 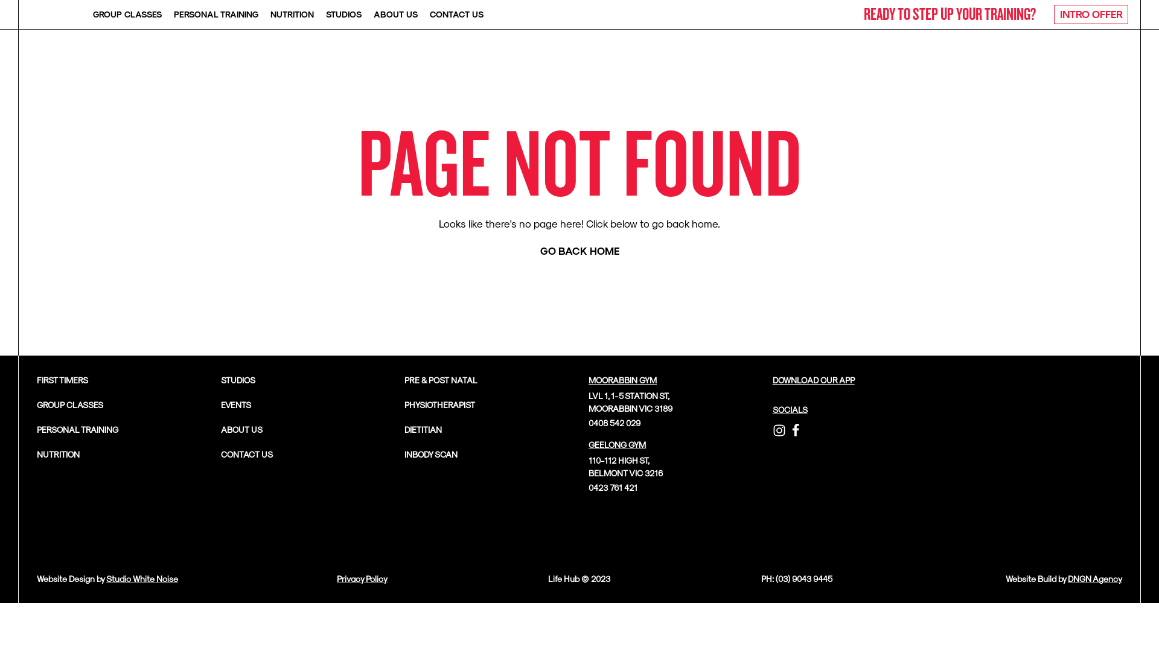 What do you see at coordinates (362, 578) in the screenshot?
I see `Privacy Policy` at bounding box center [362, 578].